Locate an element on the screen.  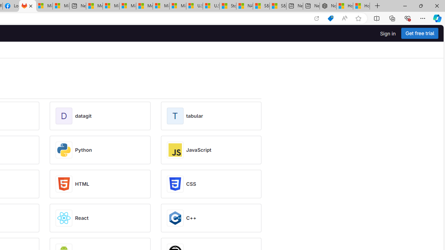
JavaScript is located at coordinates (199, 150).